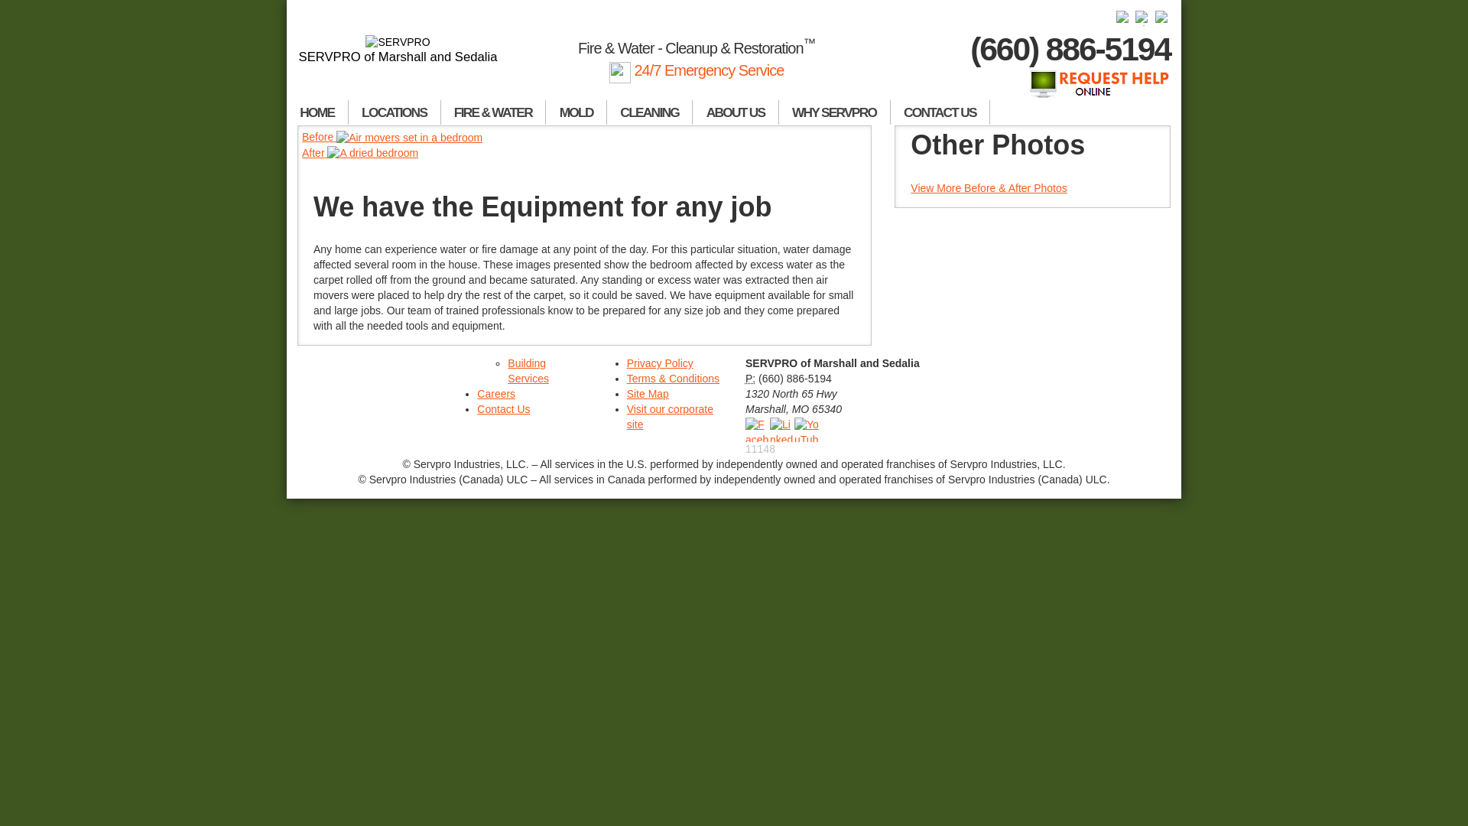  Describe the element at coordinates (398, 50) in the screenshot. I see `SERVPRO of Marshall and Sedalia` at that location.